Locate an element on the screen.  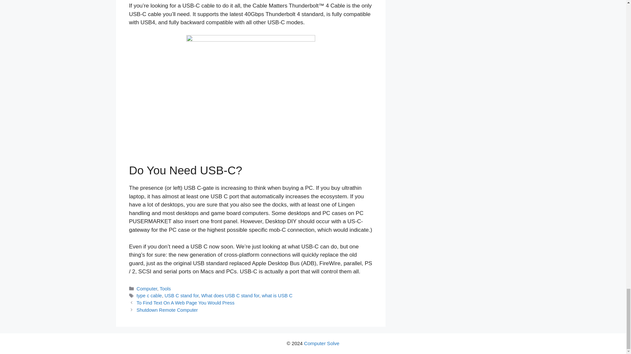
USB C stand for is located at coordinates (181, 296).